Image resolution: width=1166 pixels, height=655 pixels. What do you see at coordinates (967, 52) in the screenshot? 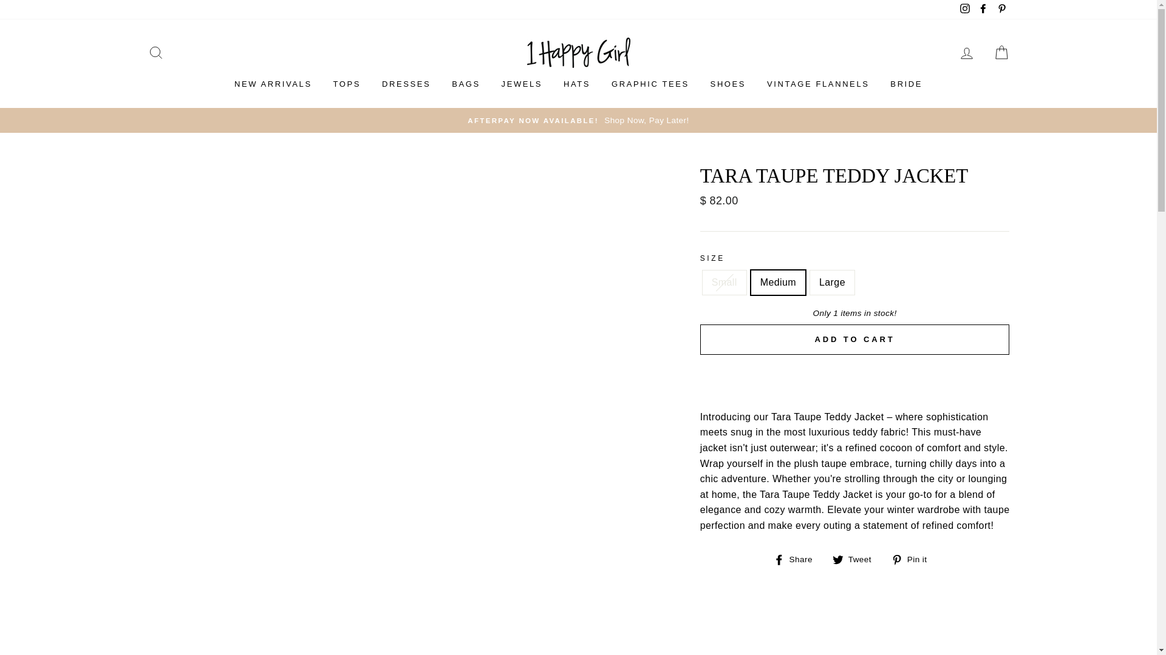
I see `LOG IN` at bounding box center [967, 52].